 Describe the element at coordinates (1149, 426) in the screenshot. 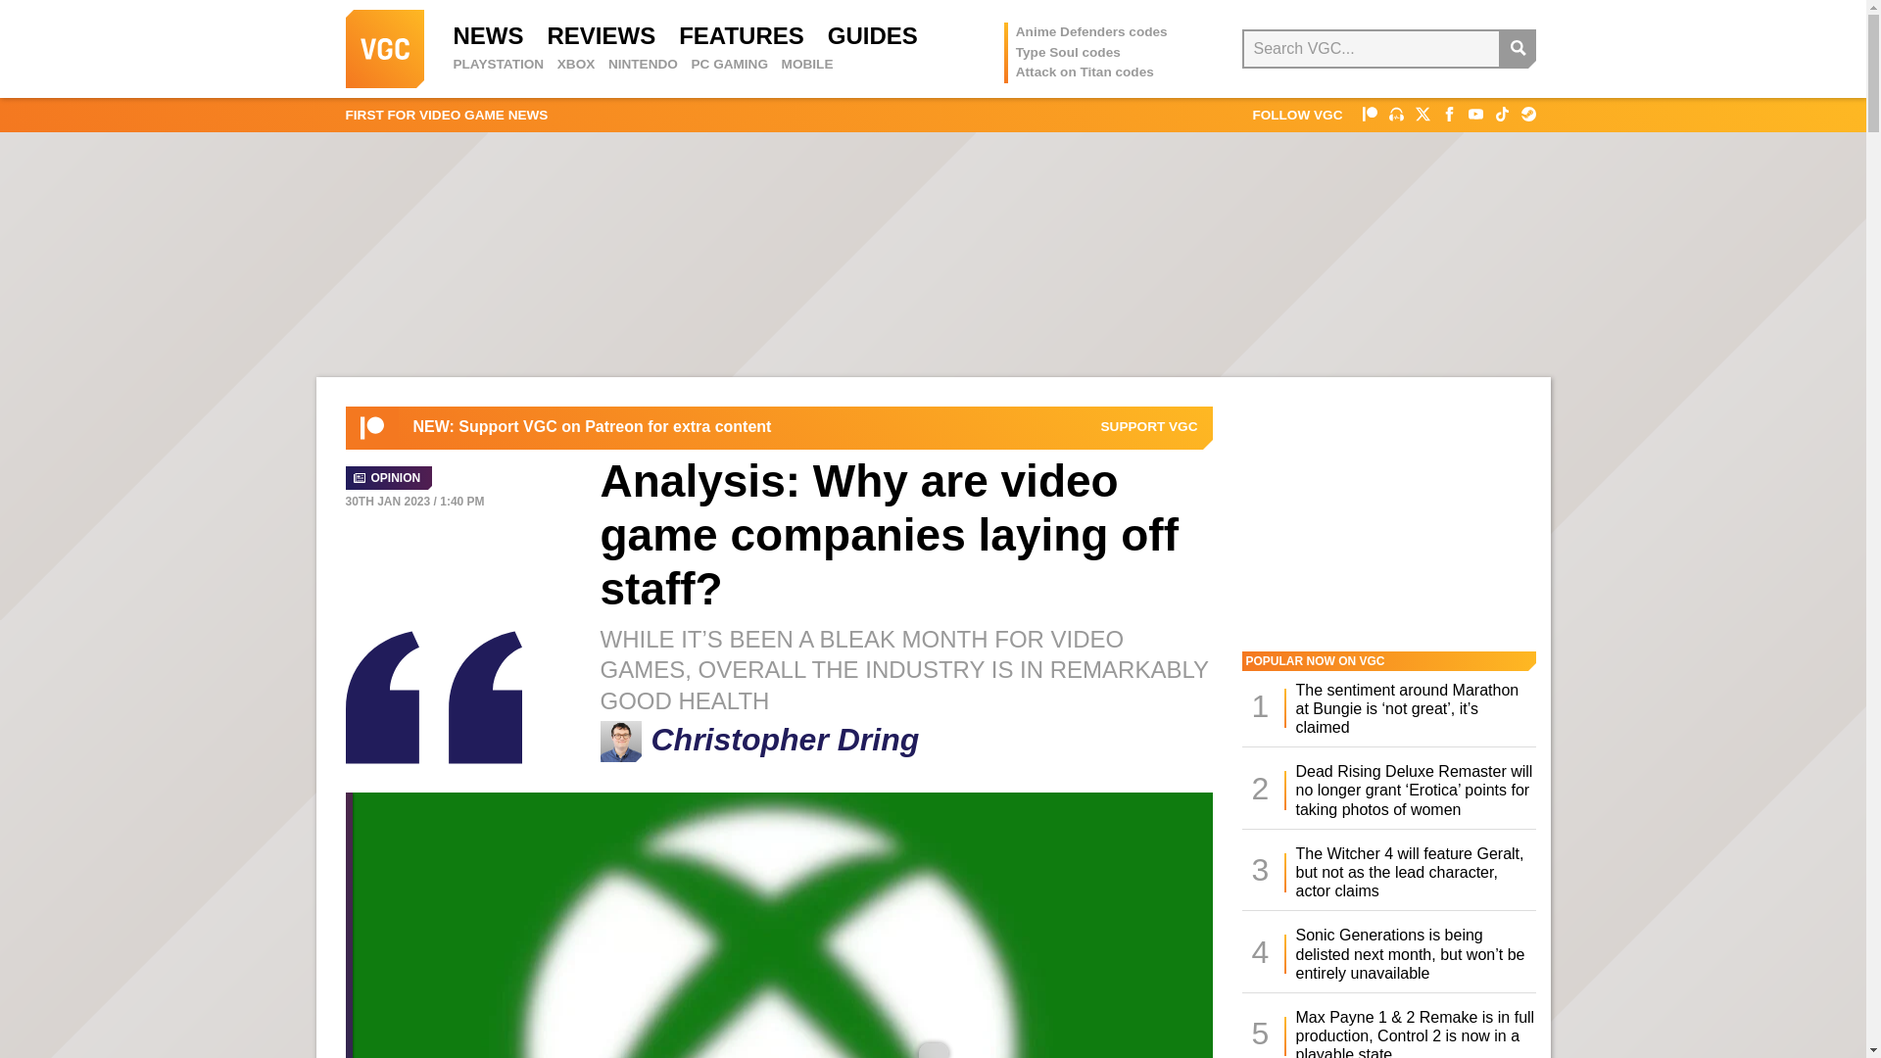

I see `VGC on Patreon` at that location.